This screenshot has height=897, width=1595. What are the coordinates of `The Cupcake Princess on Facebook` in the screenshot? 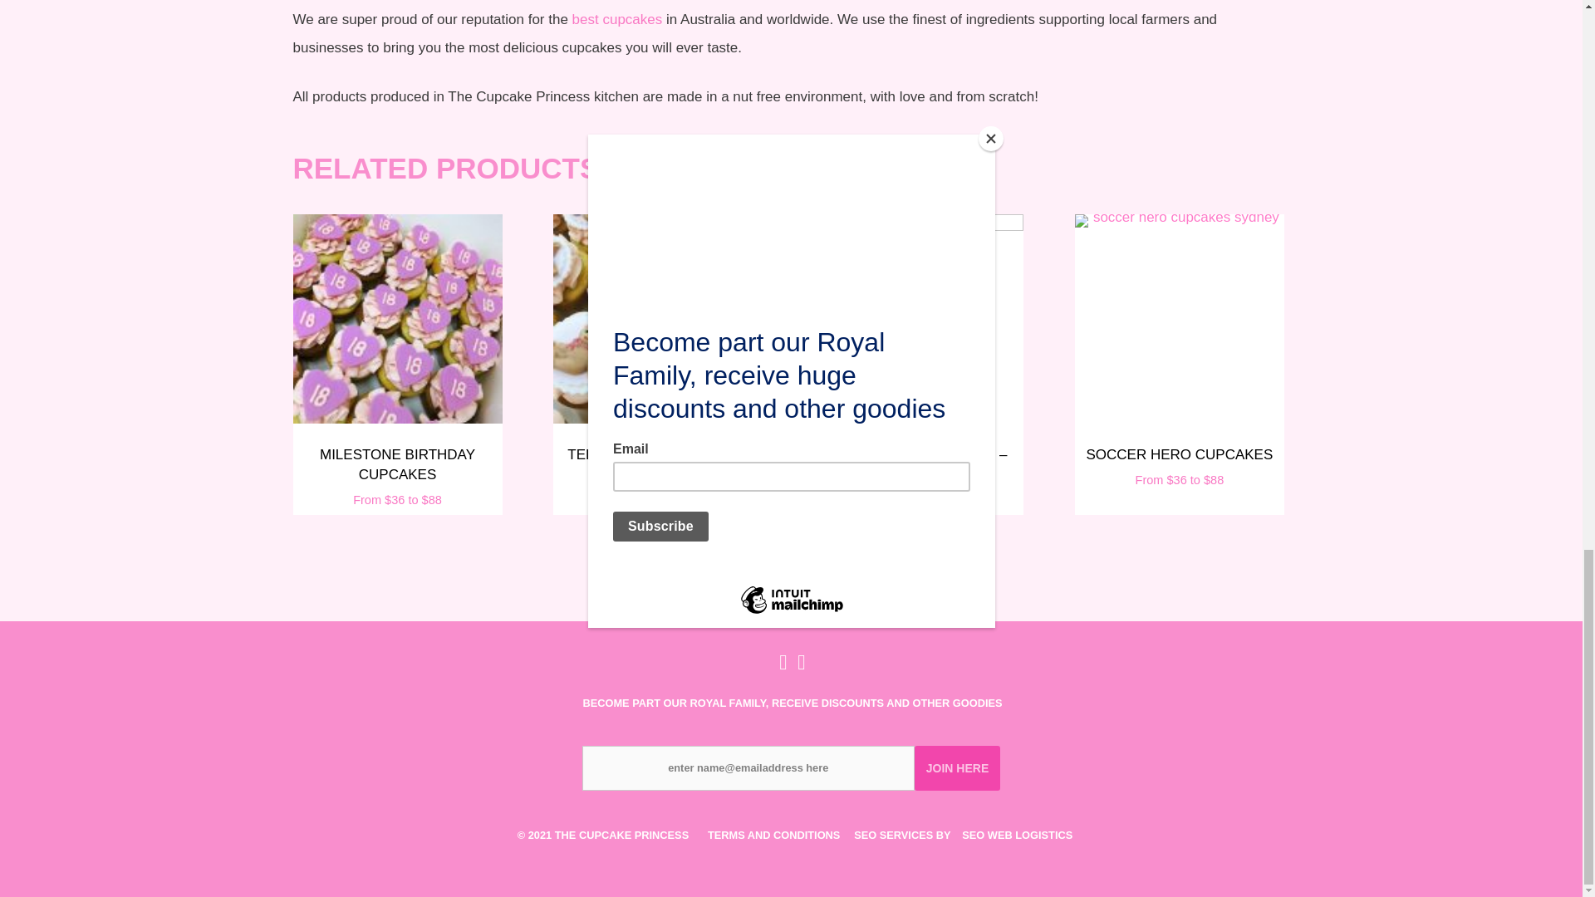 It's located at (783, 666).